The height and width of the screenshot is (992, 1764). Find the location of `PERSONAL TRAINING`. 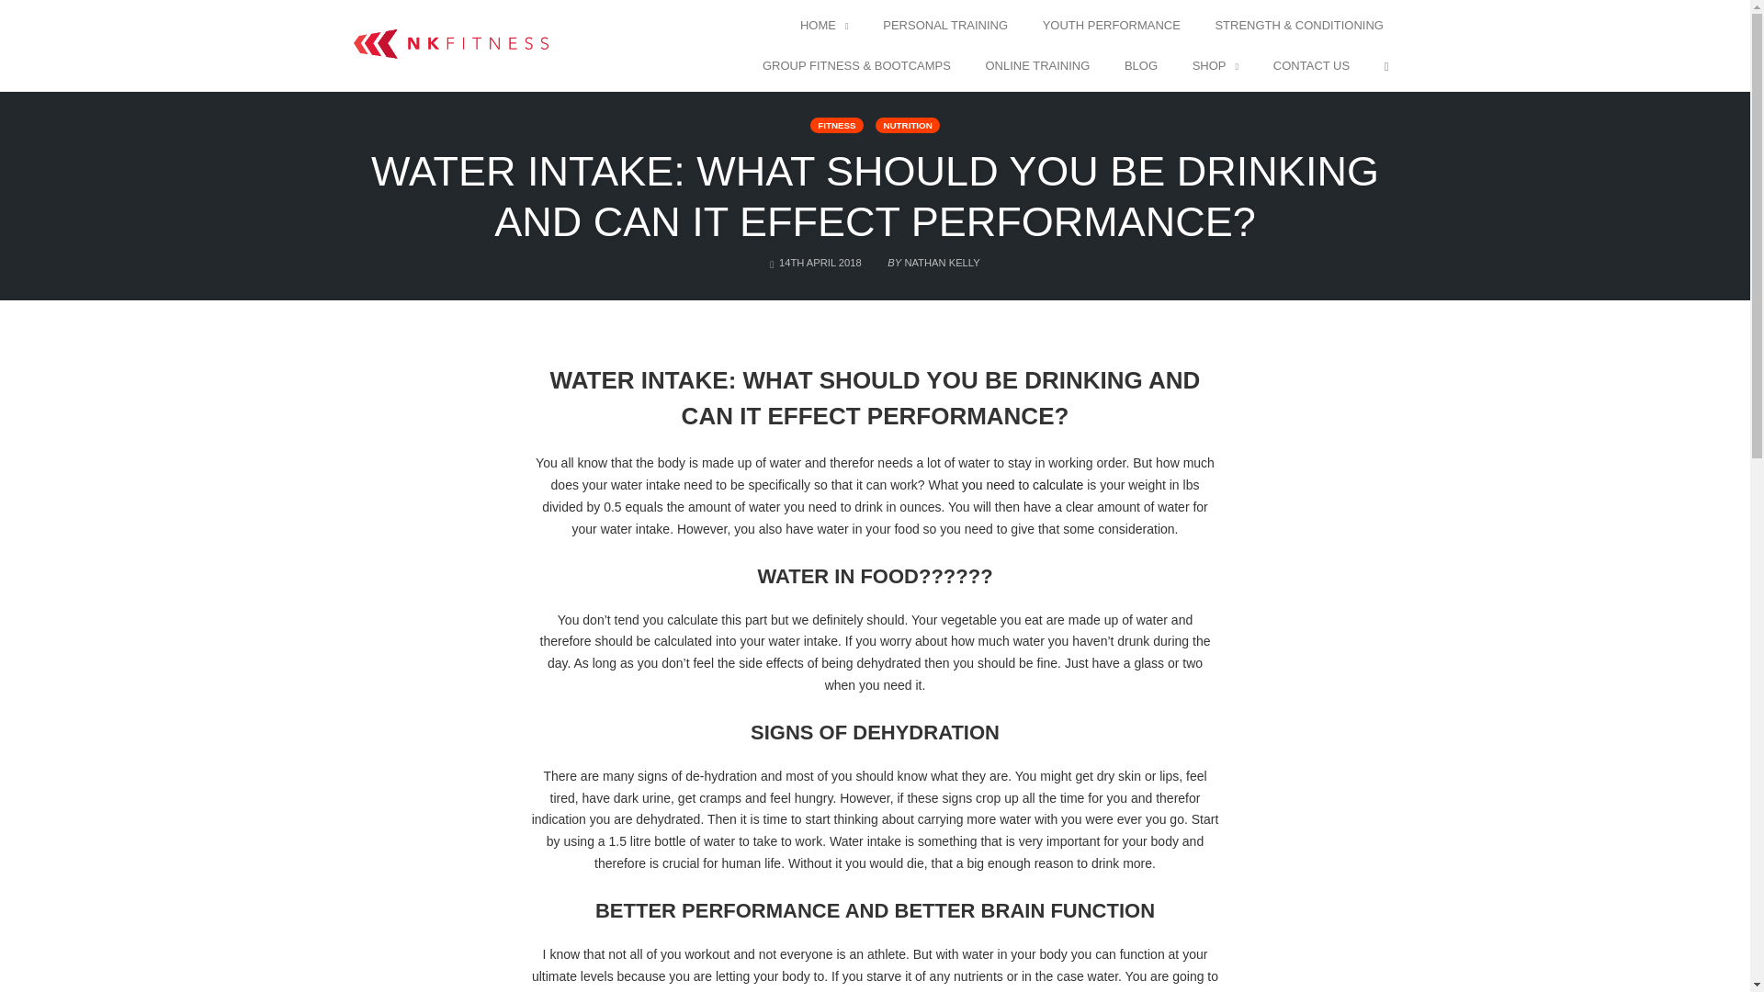

PERSONAL TRAINING is located at coordinates (944, 26).